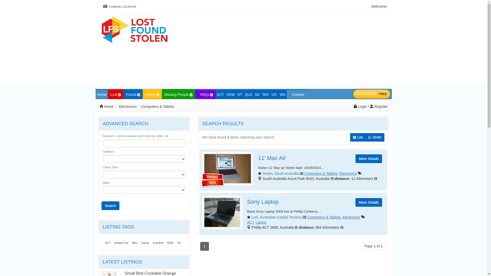  I want to click on Computers & Tablets, so click(324, 217).